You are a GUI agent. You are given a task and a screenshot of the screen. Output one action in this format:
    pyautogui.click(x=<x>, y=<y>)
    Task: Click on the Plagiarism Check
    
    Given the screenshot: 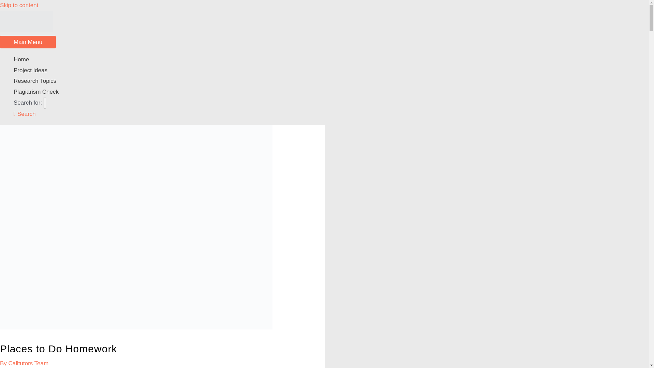 What is the action you would take?
    pyautogui.click(x=239, y=92)
    